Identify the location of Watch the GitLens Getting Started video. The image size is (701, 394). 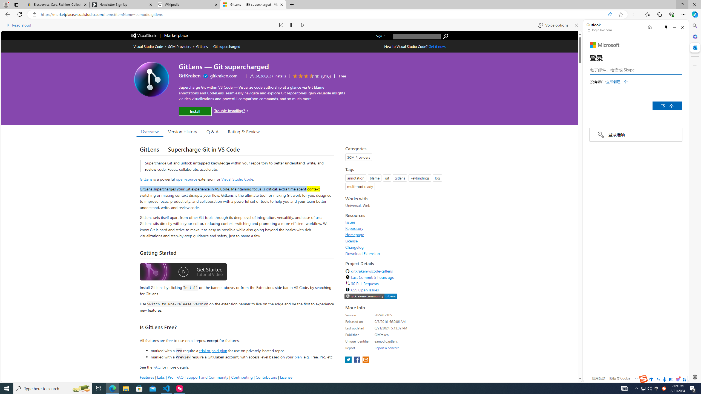
(183, 272).